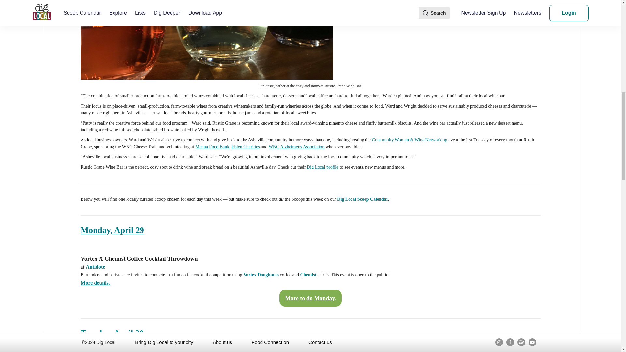  I want to click on Tuesday, April 30, so click(112, 333).